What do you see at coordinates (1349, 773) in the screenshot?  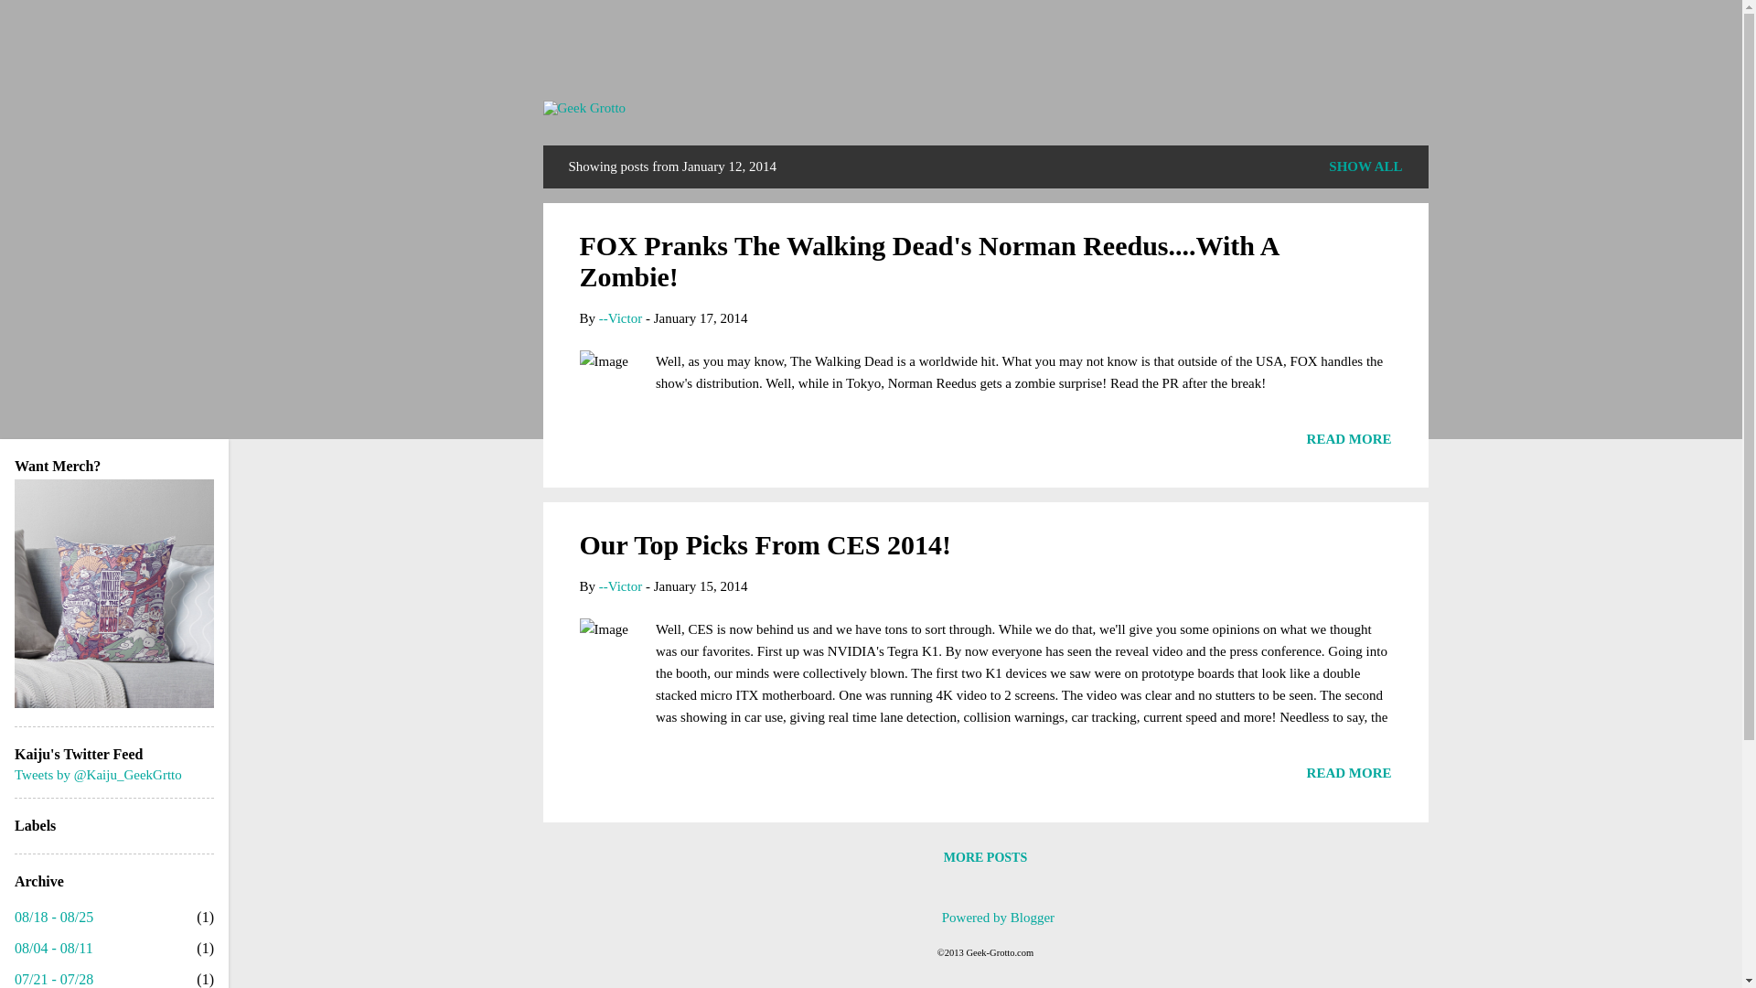 I see `READ MORE` at bounding box center [1349, 773].